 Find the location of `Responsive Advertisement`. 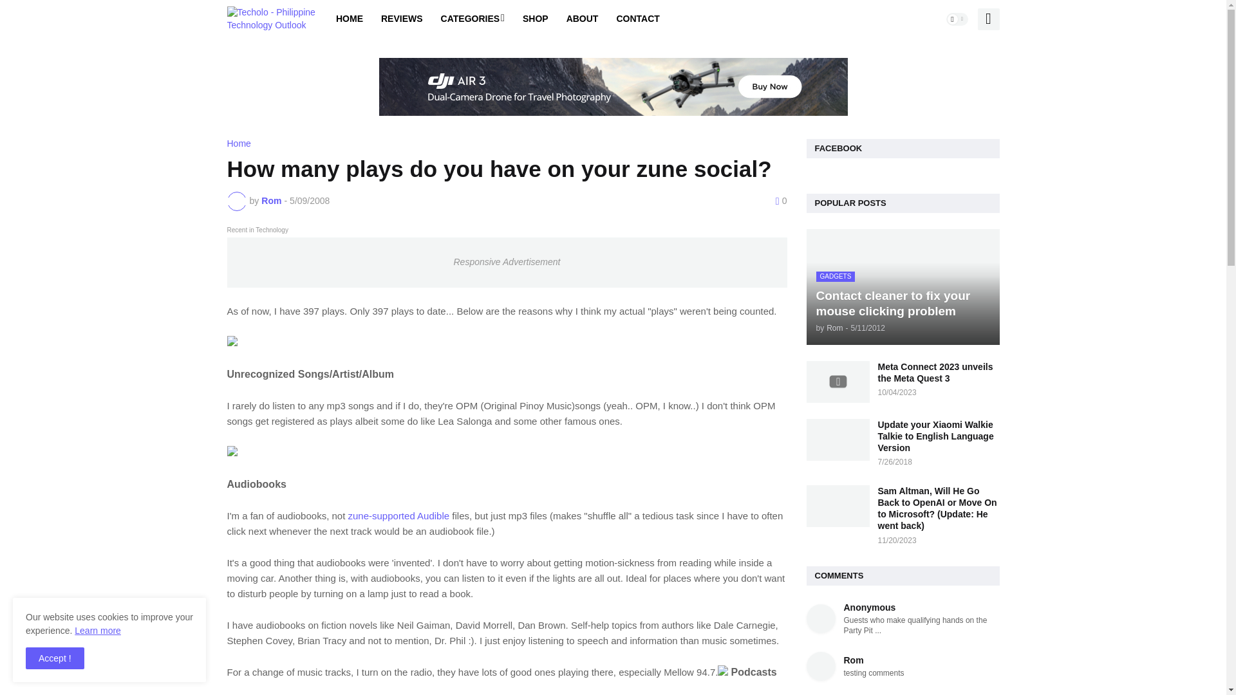

Responsive Advertisement is located at coordinates (506, 263).